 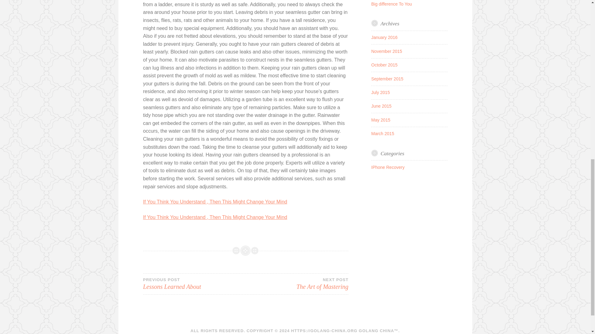 What do you see at coordinates (297, 284) in the screenshot?
I see `The Iphone And How It Can Make A Big difference To You` at bounding box center [297, 284].